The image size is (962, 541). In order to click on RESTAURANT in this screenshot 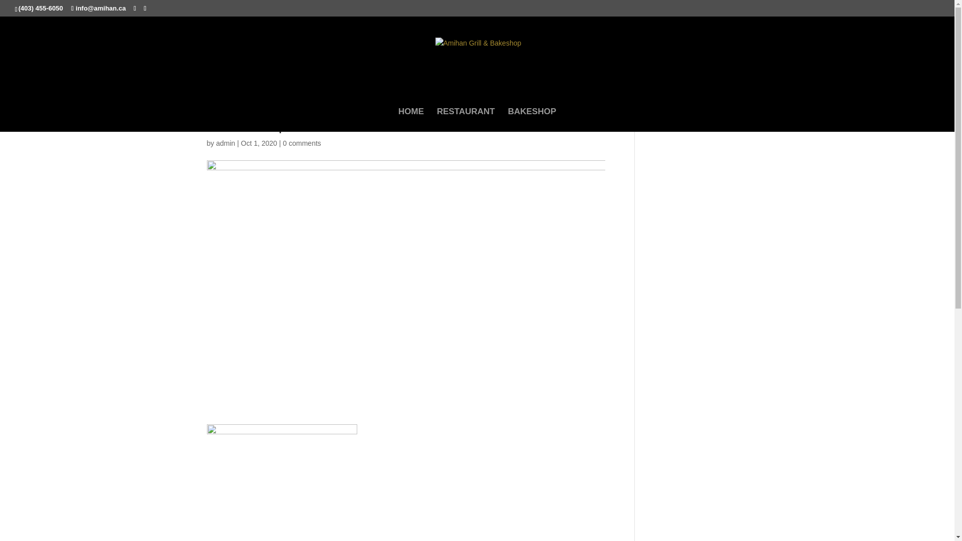, I will do `click(466, 120)`.